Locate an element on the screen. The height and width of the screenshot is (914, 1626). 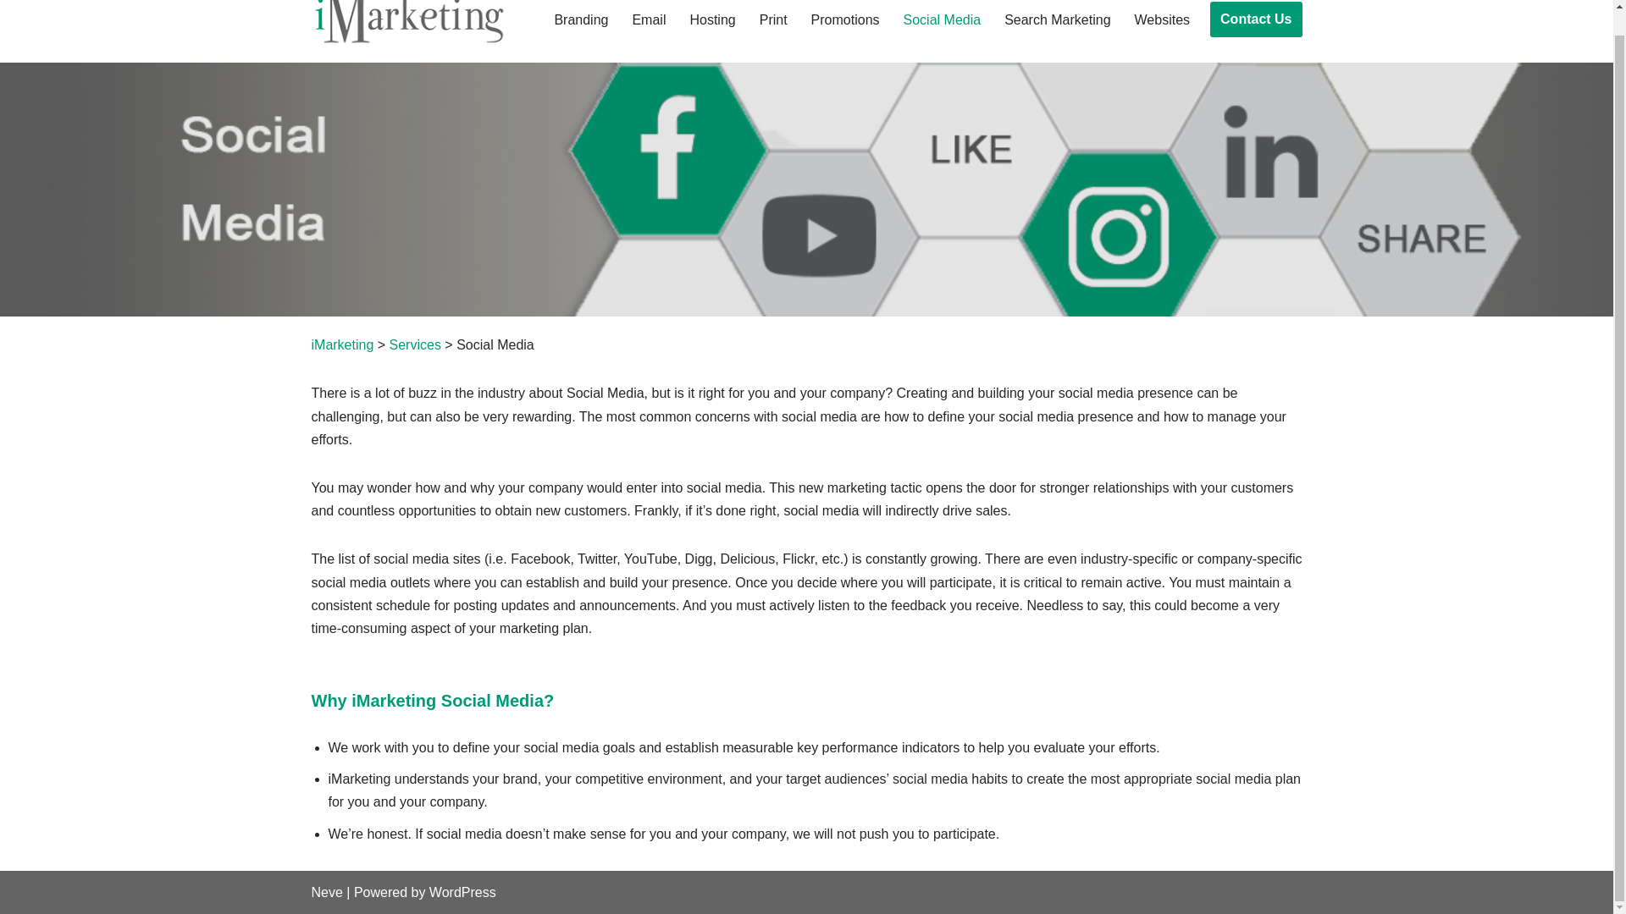
Go to iMarketing. is located at coordinates (342, 344).